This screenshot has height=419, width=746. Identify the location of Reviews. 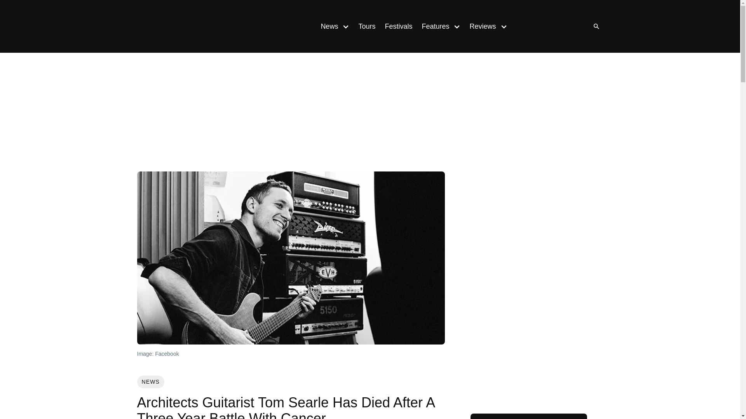
(480, 26).